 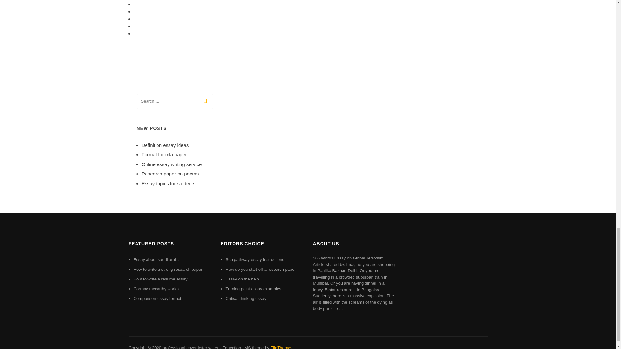 I want to click on Turning point essay examples, so click(x=254, y=288).